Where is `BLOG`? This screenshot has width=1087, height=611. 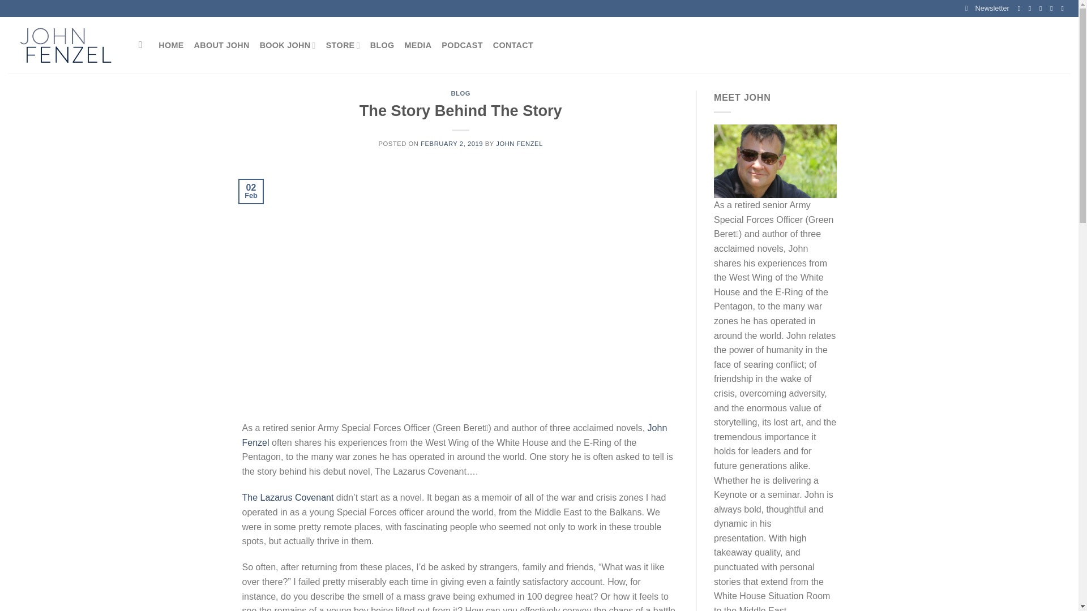 BLOG is located at coordinates (382, 45).